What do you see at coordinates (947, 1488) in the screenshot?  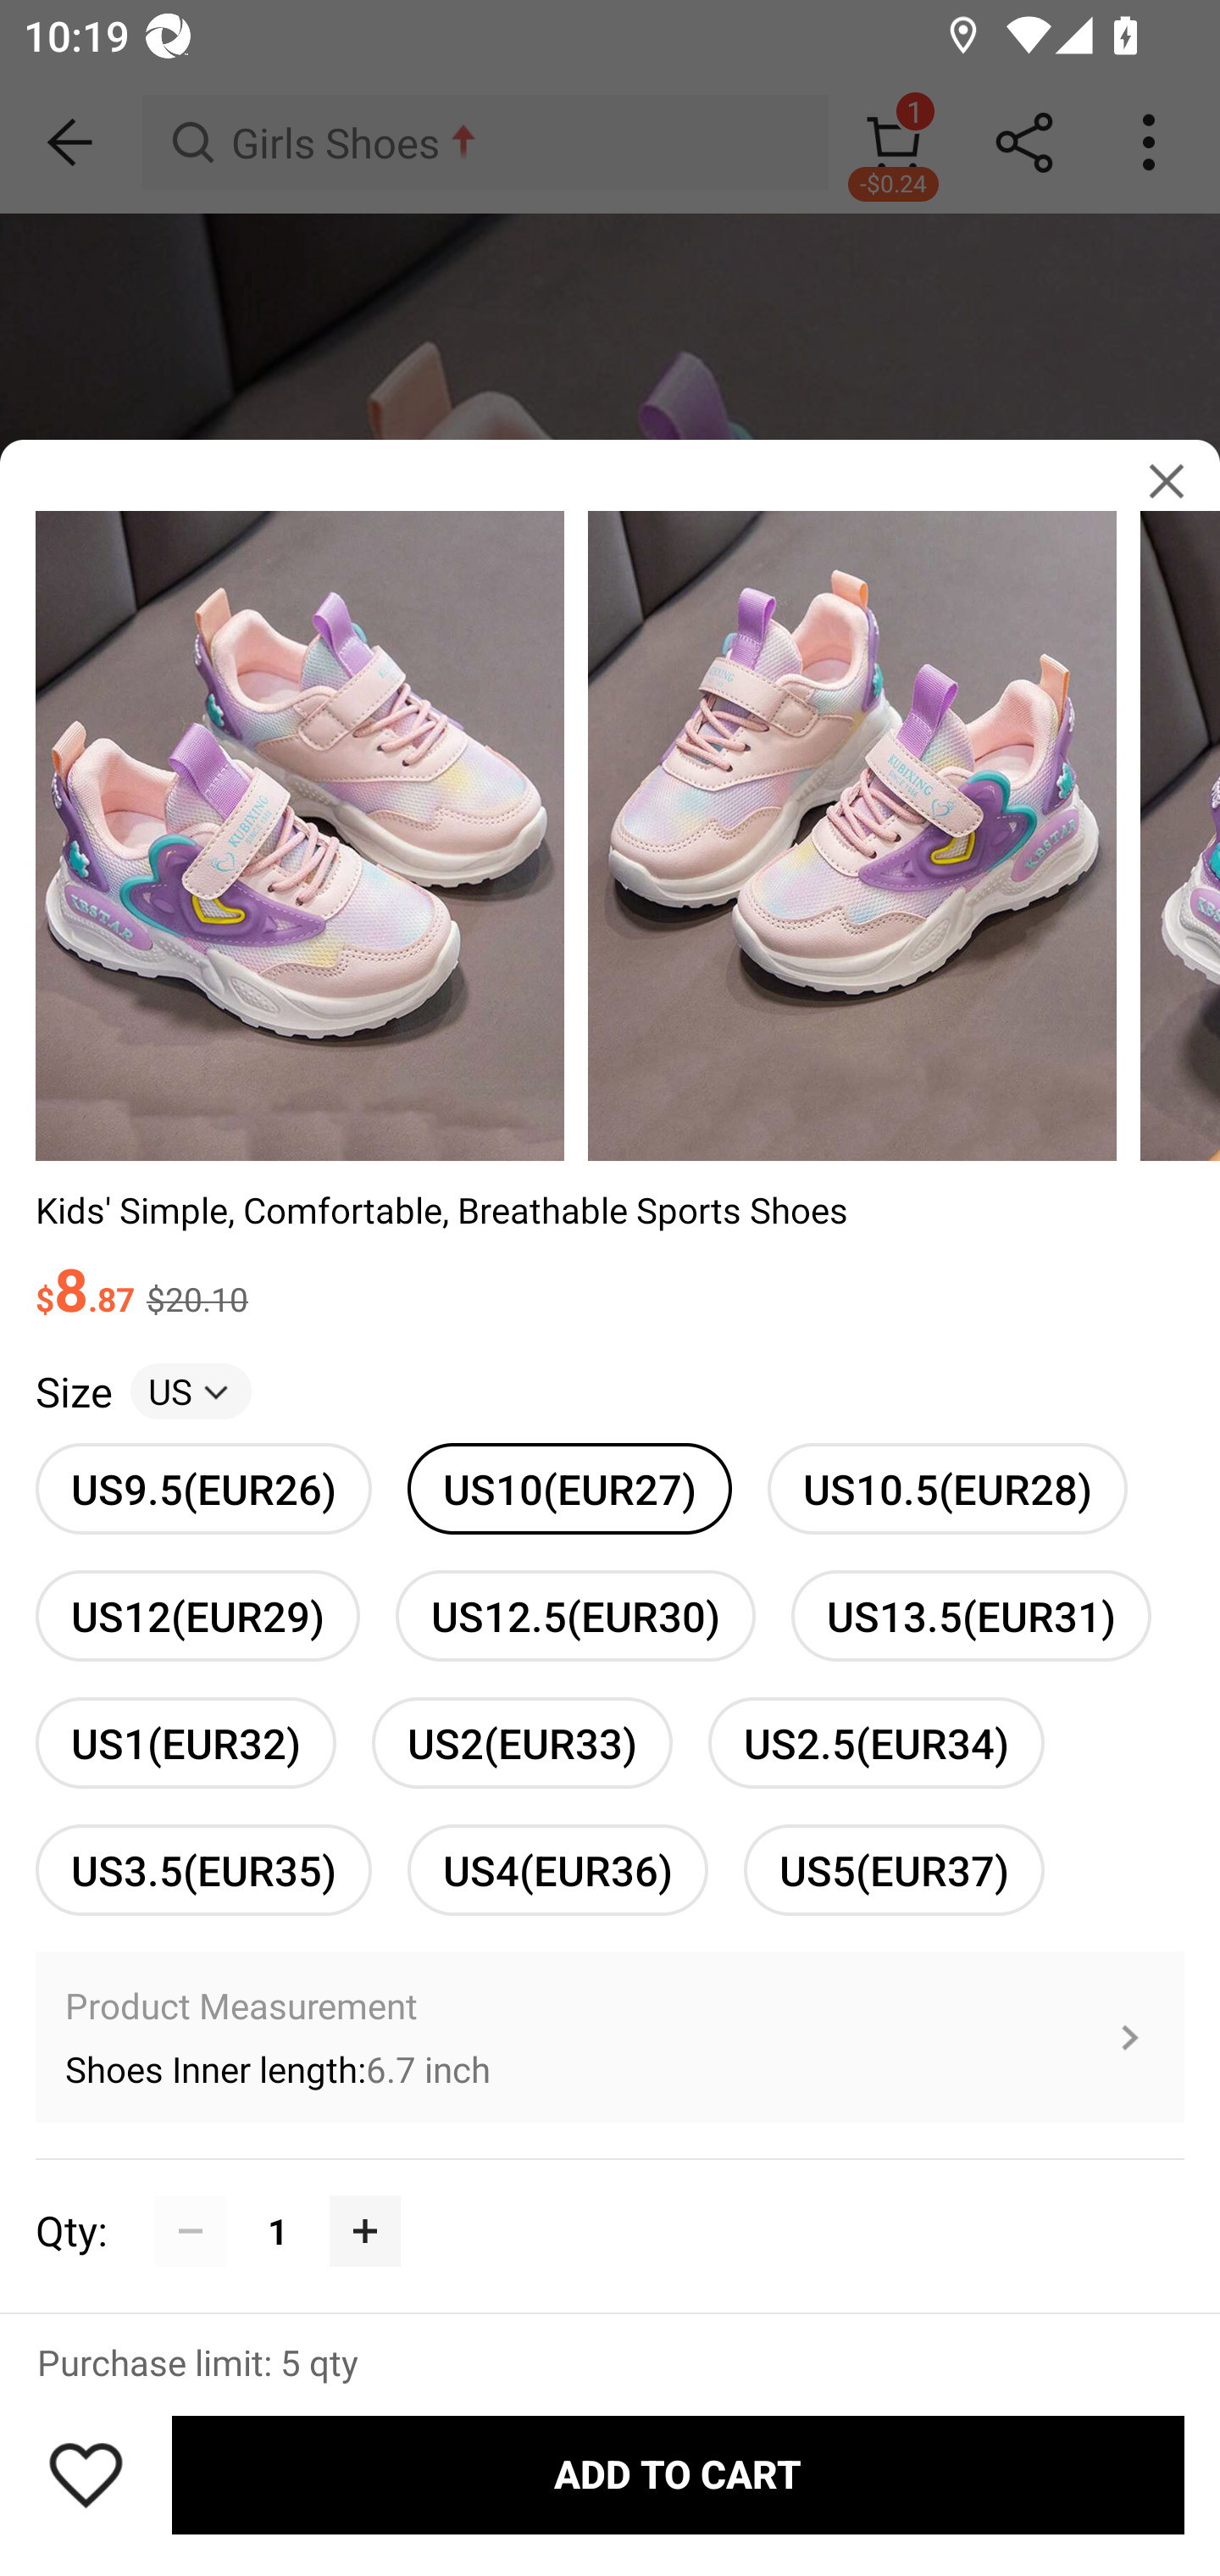 I see `US10.5(EUR28) US10.5(EUR28)unselected option` at bounding box center [947, 1488].